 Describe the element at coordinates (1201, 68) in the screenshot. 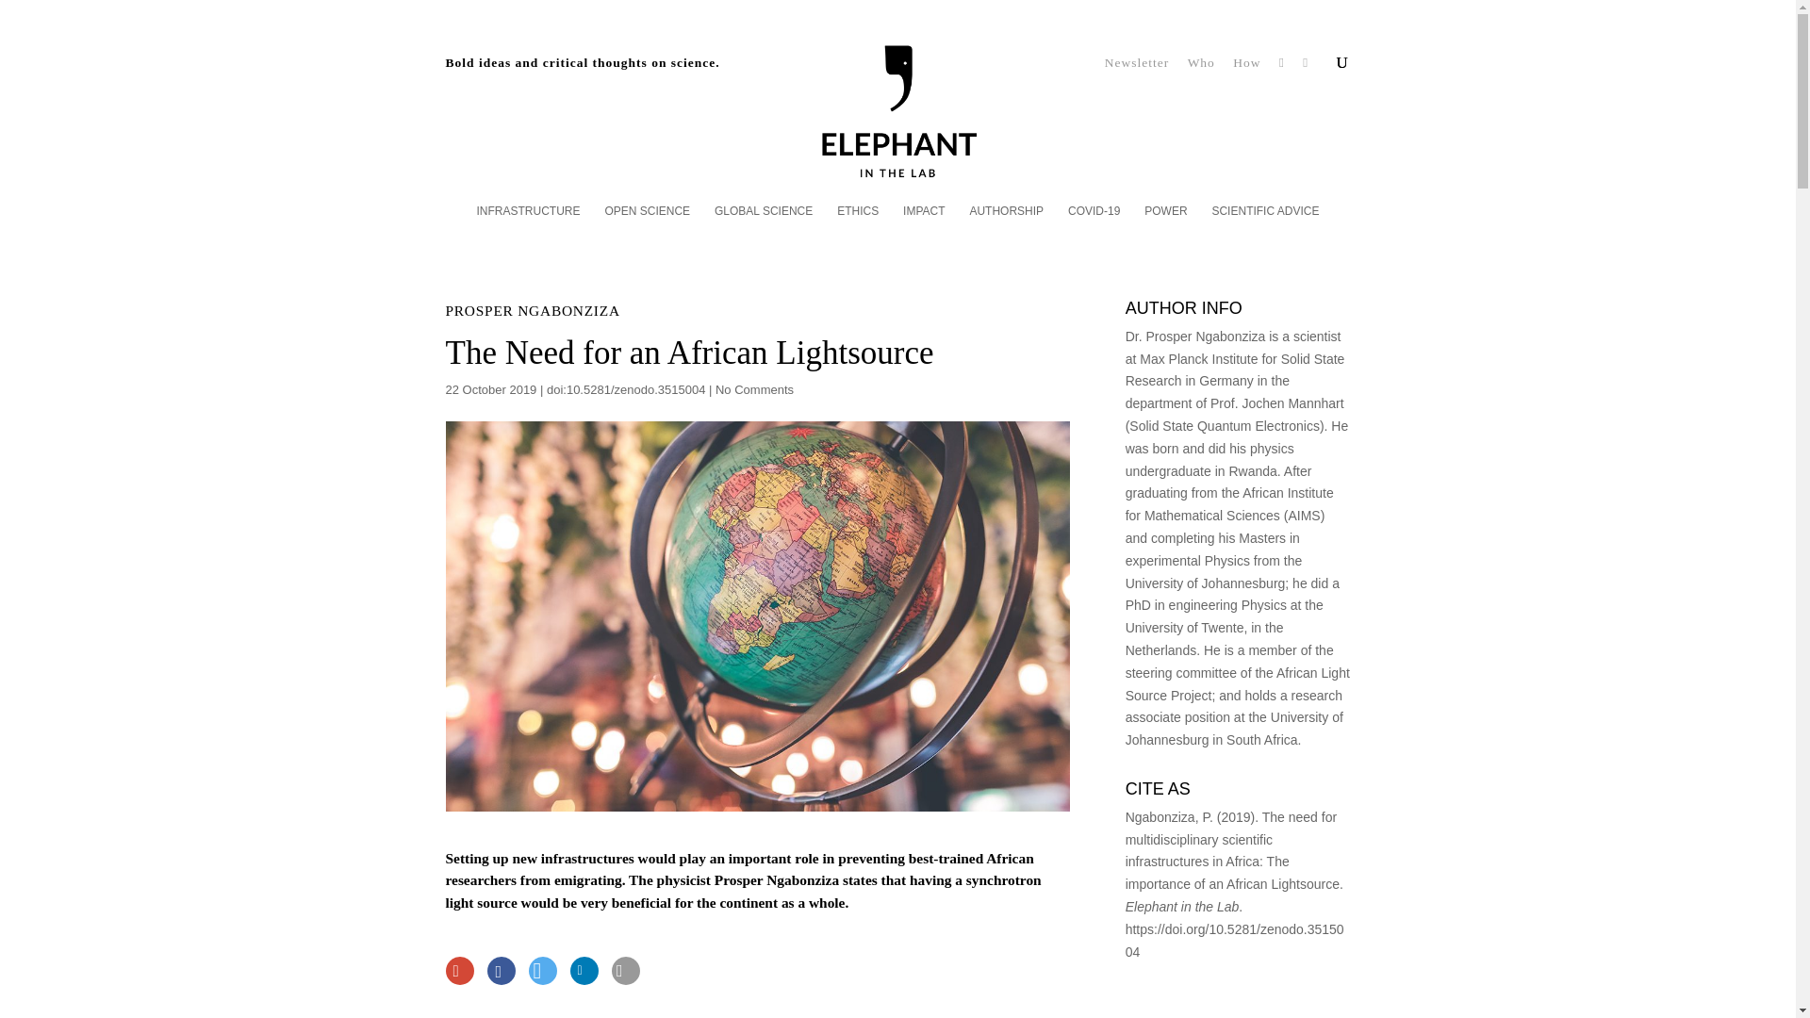

I see `Who` at that location.